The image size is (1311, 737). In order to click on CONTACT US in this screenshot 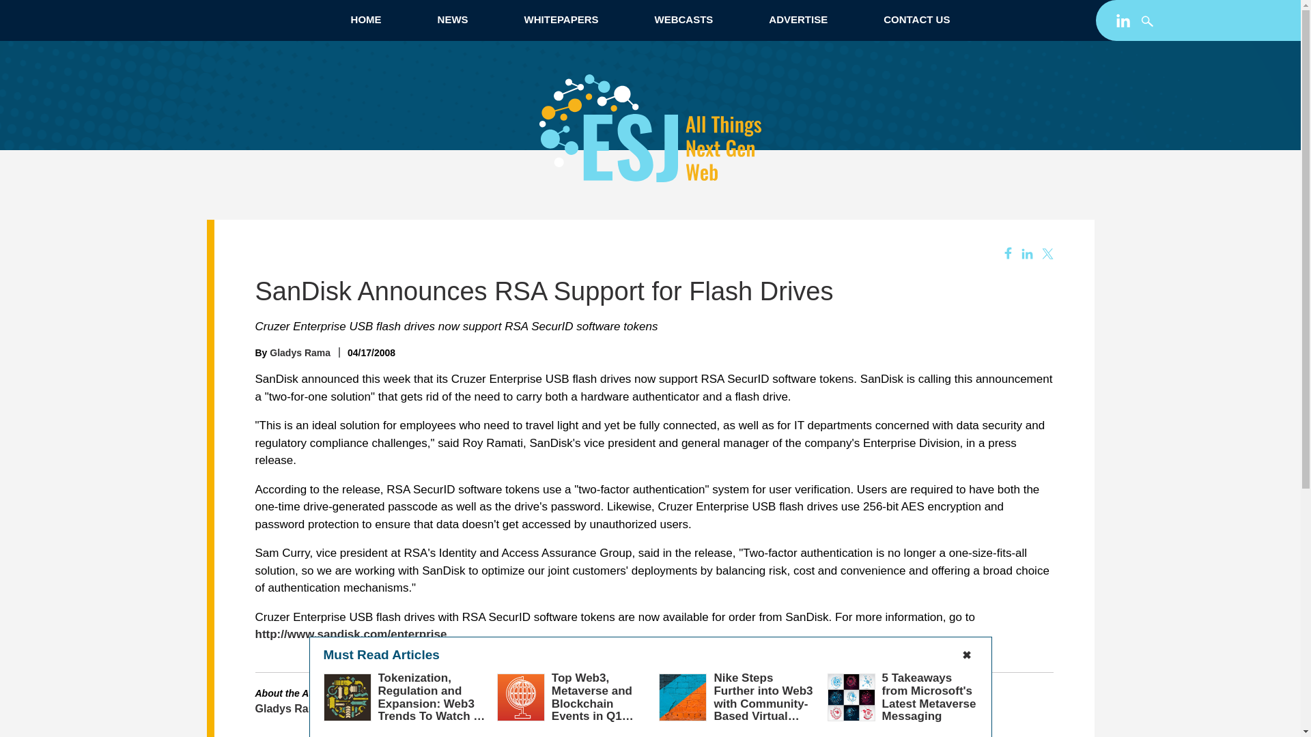, I will do `click(916, 19)`.